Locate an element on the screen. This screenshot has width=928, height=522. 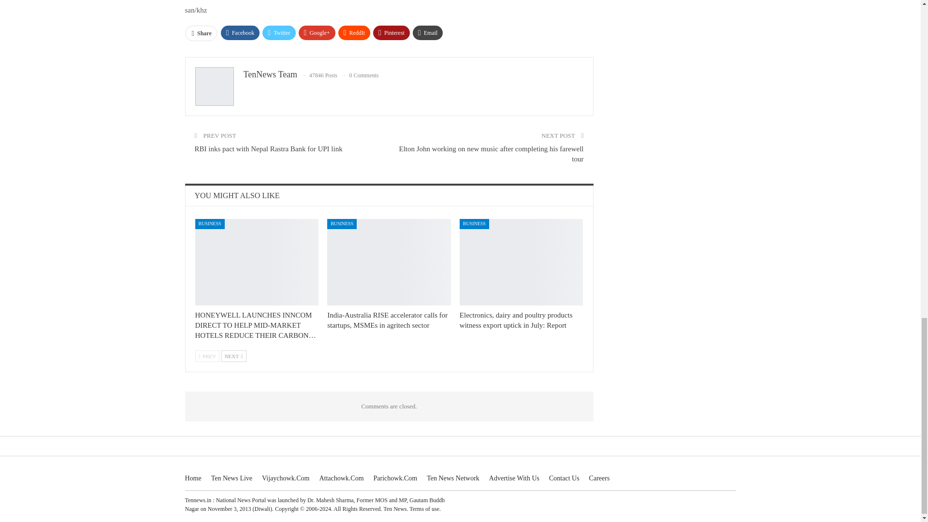
Facebook is located at coordinates (240, 33).